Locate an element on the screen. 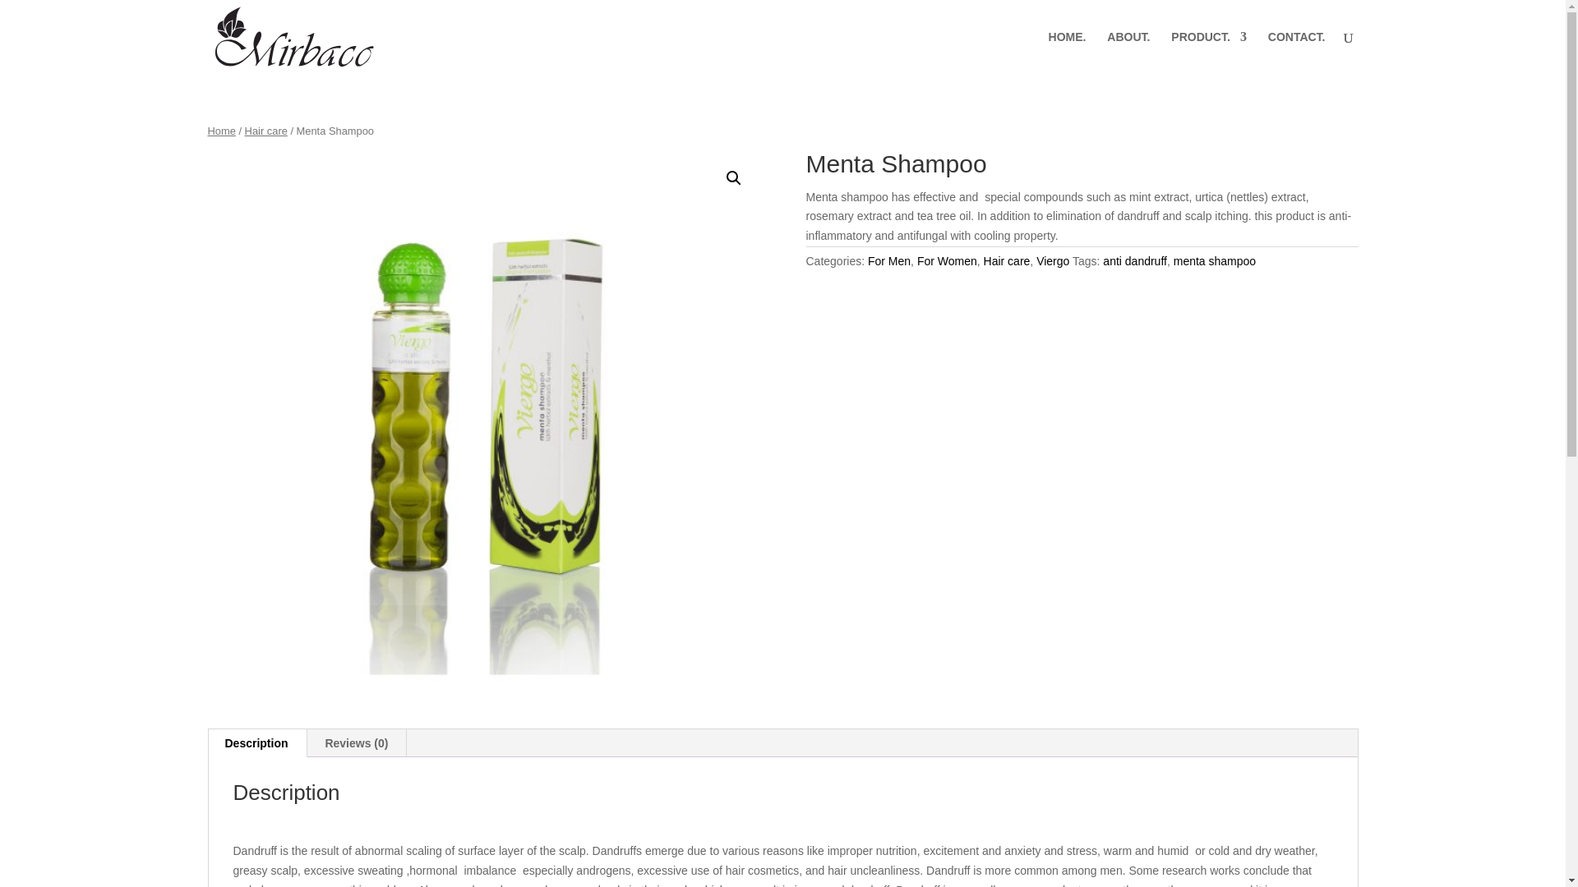  PRODUCT. is located at coordinates (1208, 52).